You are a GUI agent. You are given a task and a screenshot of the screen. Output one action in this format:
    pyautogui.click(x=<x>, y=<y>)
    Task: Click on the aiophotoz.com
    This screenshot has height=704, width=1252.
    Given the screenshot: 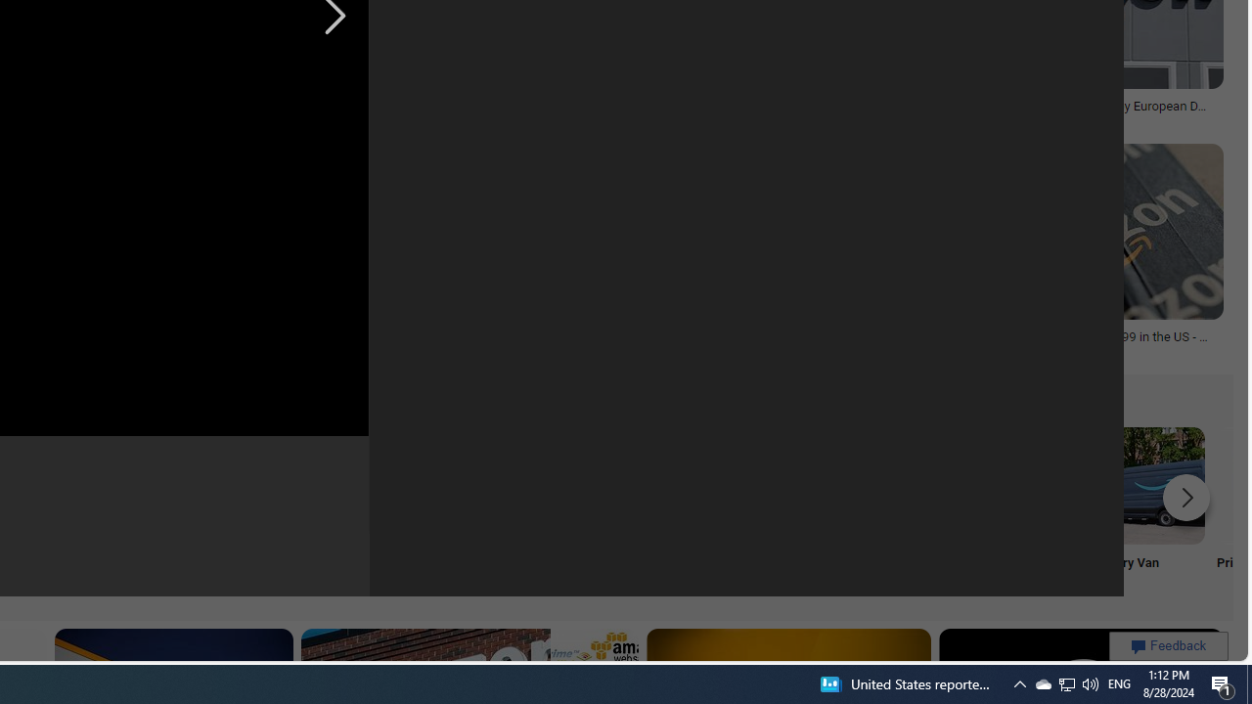 What is the action you would take?
    pyautogui.click(x=812, y=120)
    